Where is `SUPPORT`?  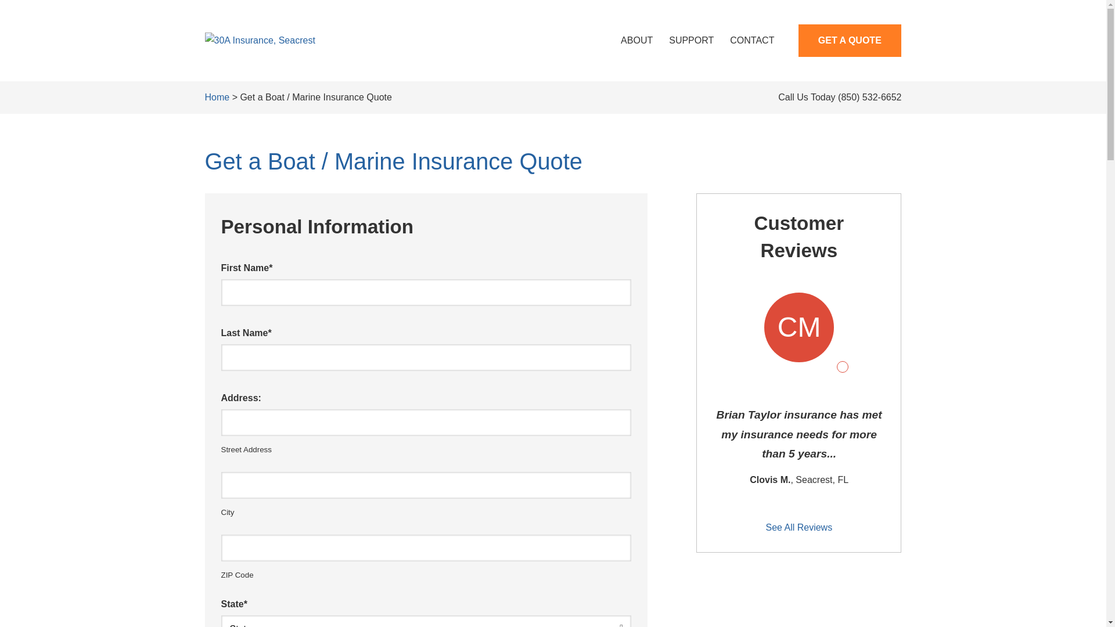 SUPPORT is located at coordinates (691, 41).